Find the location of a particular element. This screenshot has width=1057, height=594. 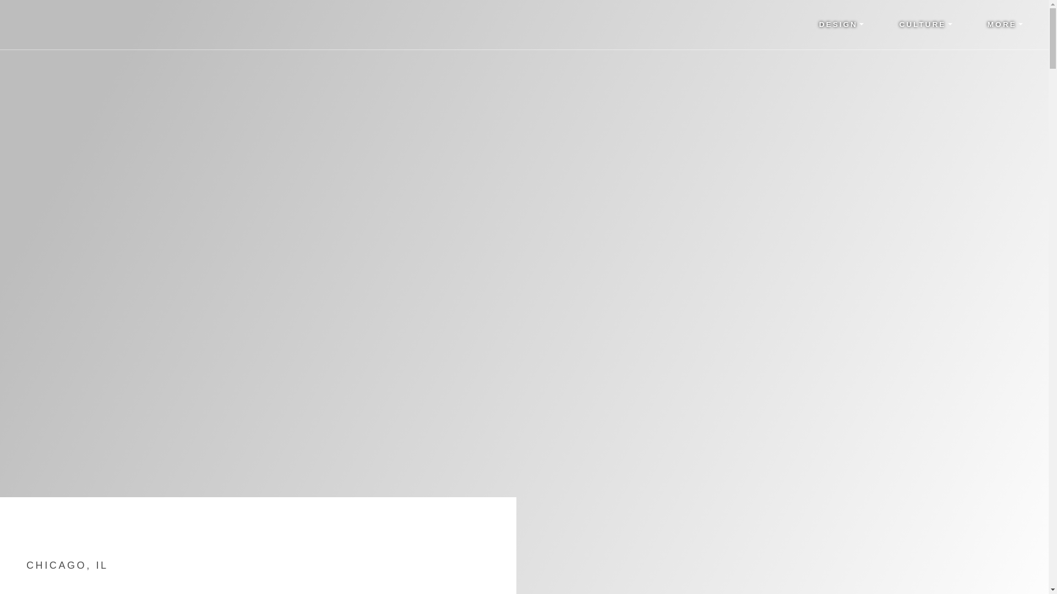

DESIGN is located at coordinates (841, 24).